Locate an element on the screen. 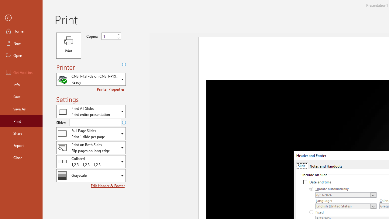 The width and height of the screenshot is (389, 219). Which Printer is located at coordinates (91, 79).